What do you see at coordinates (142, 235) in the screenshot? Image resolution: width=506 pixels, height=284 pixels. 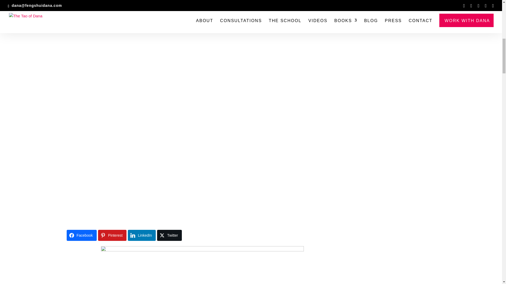 I see `Share on LinkedIn` at bounding box center [142, 235].